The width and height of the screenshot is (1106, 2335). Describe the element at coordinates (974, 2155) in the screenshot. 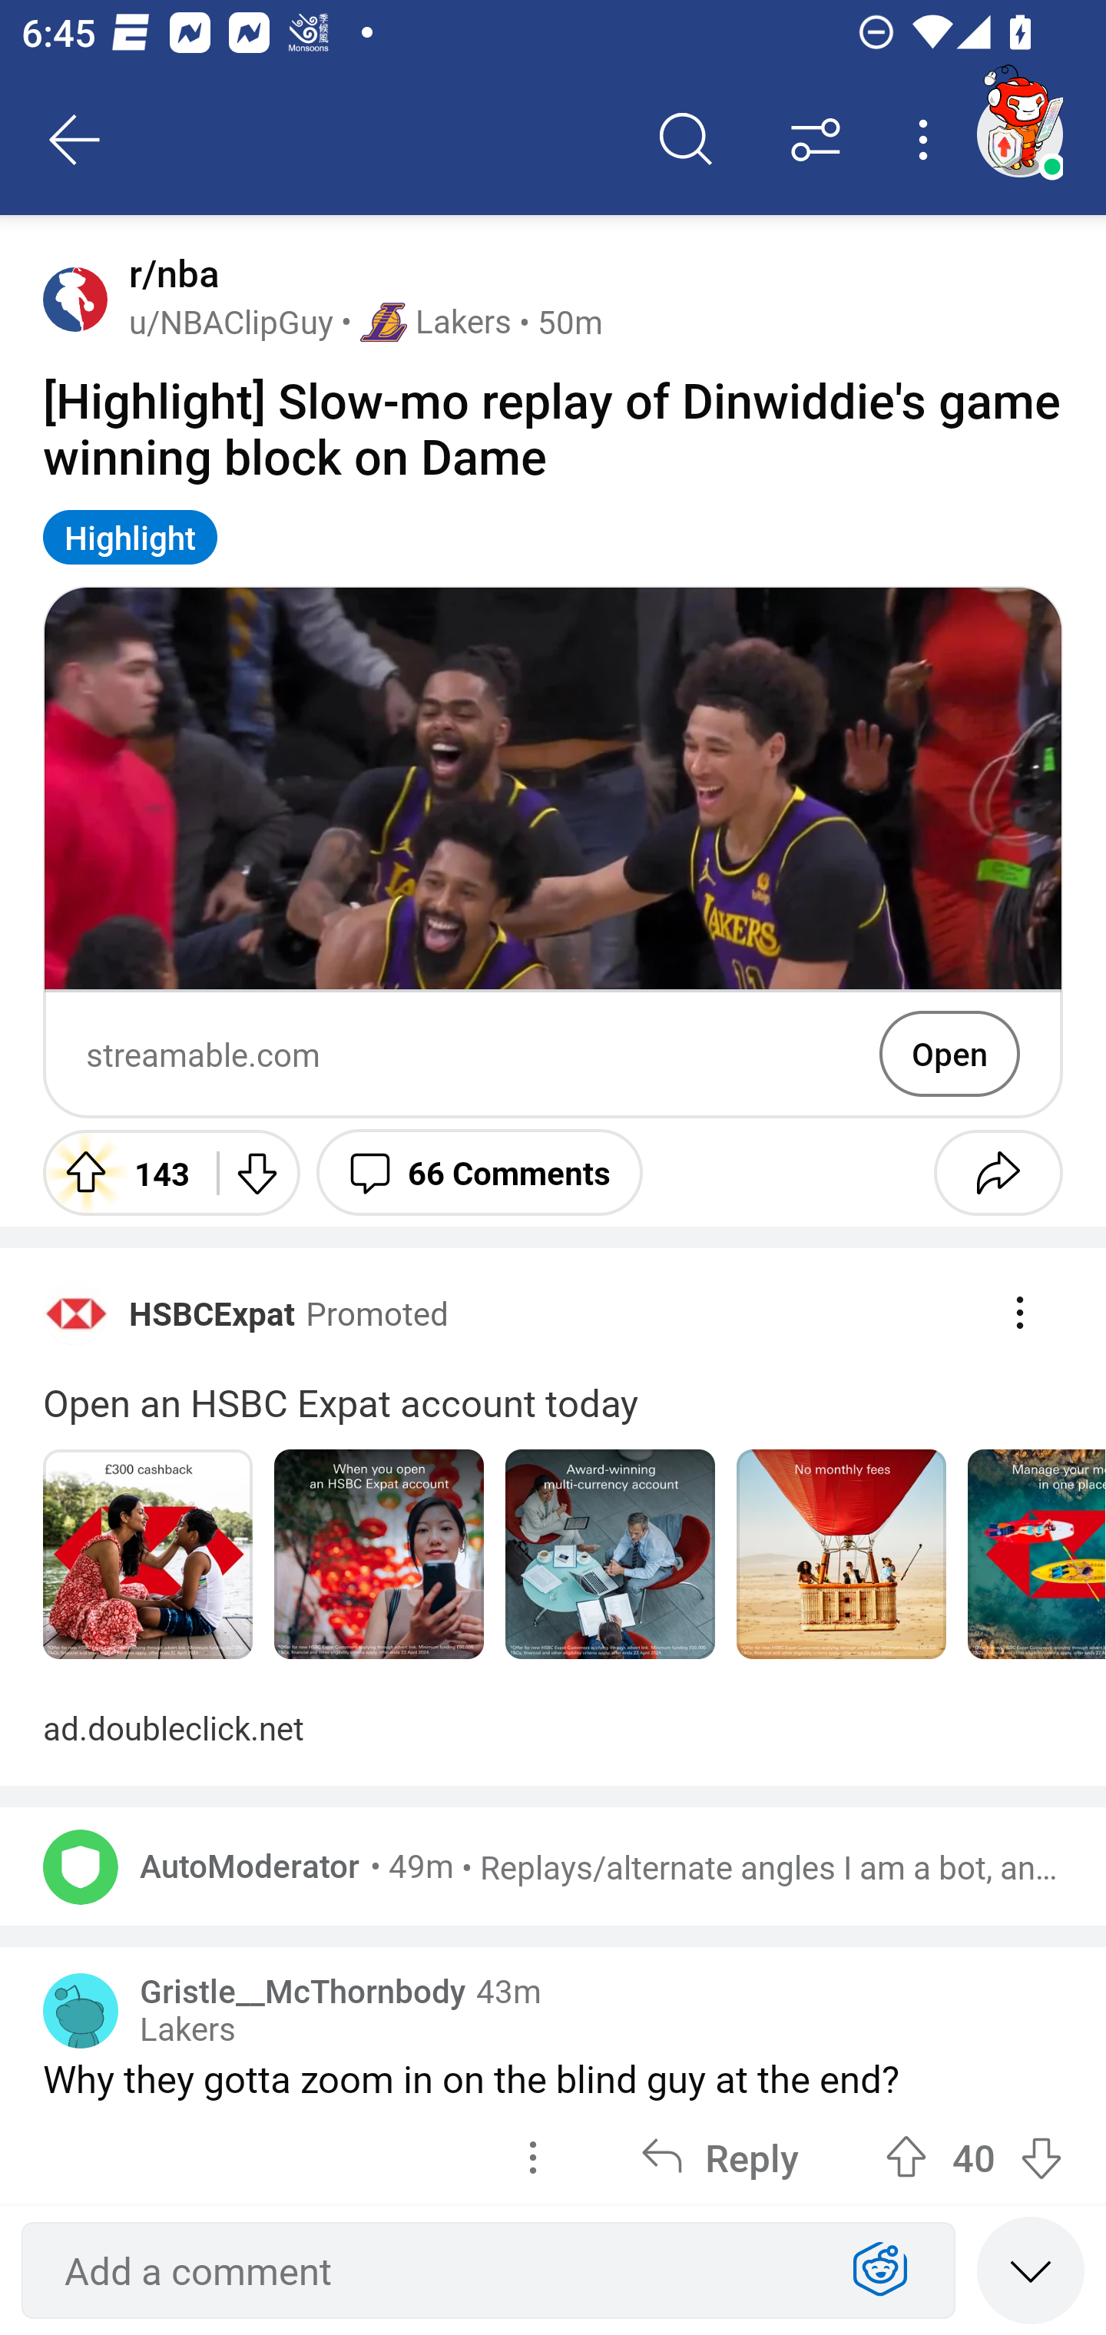

I see `Upvote 40 40 votes Downvote` at that location.